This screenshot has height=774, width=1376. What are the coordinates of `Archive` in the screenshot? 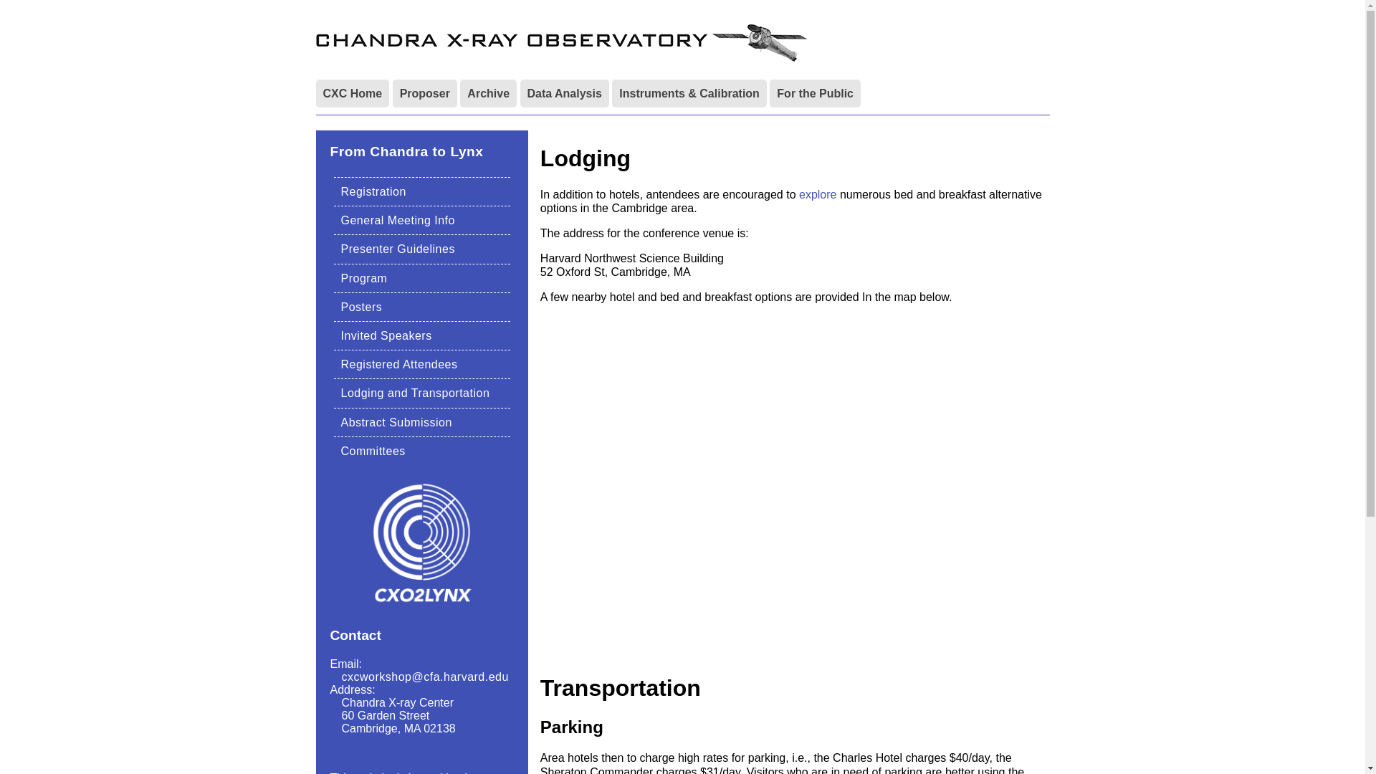 It's located at (488, 93).